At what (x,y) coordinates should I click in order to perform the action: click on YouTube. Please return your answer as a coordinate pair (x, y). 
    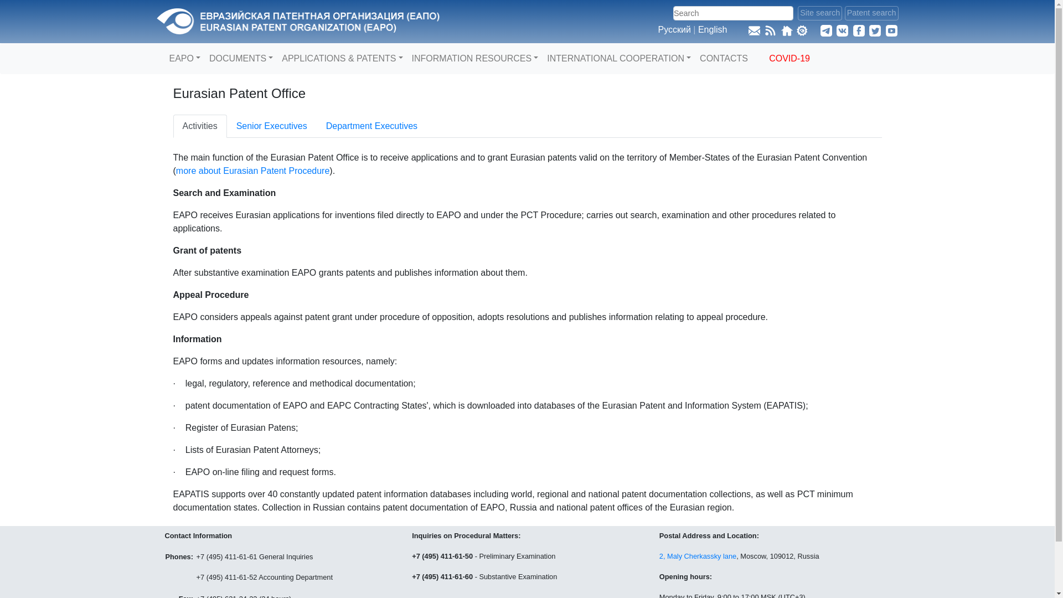
    Looking at the image, I should click on (891, 29).